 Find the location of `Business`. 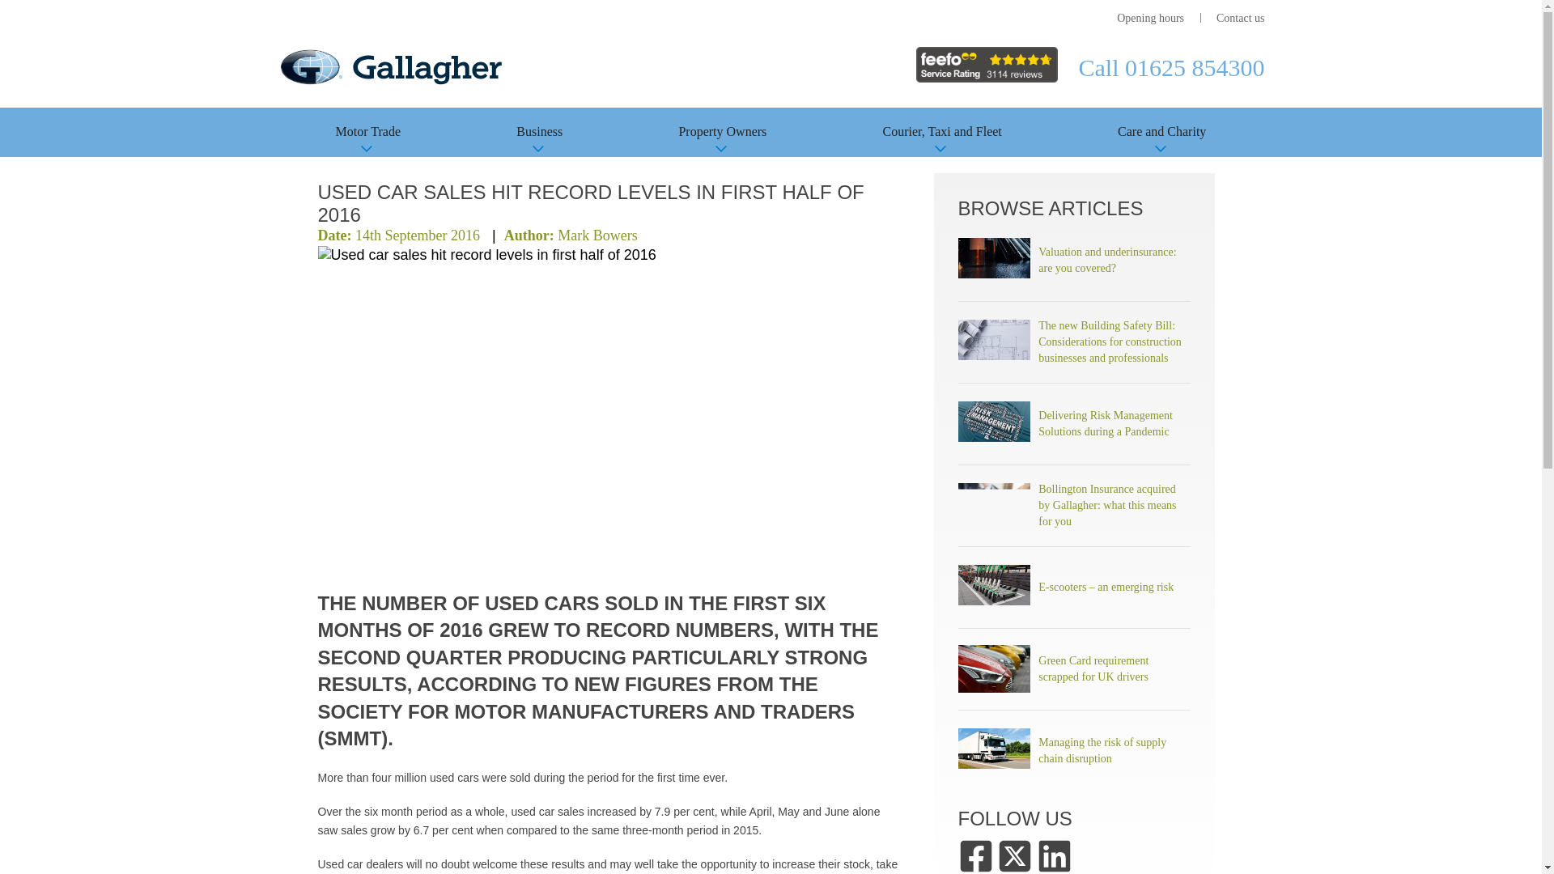

Business is located at coordinates (539, 132).